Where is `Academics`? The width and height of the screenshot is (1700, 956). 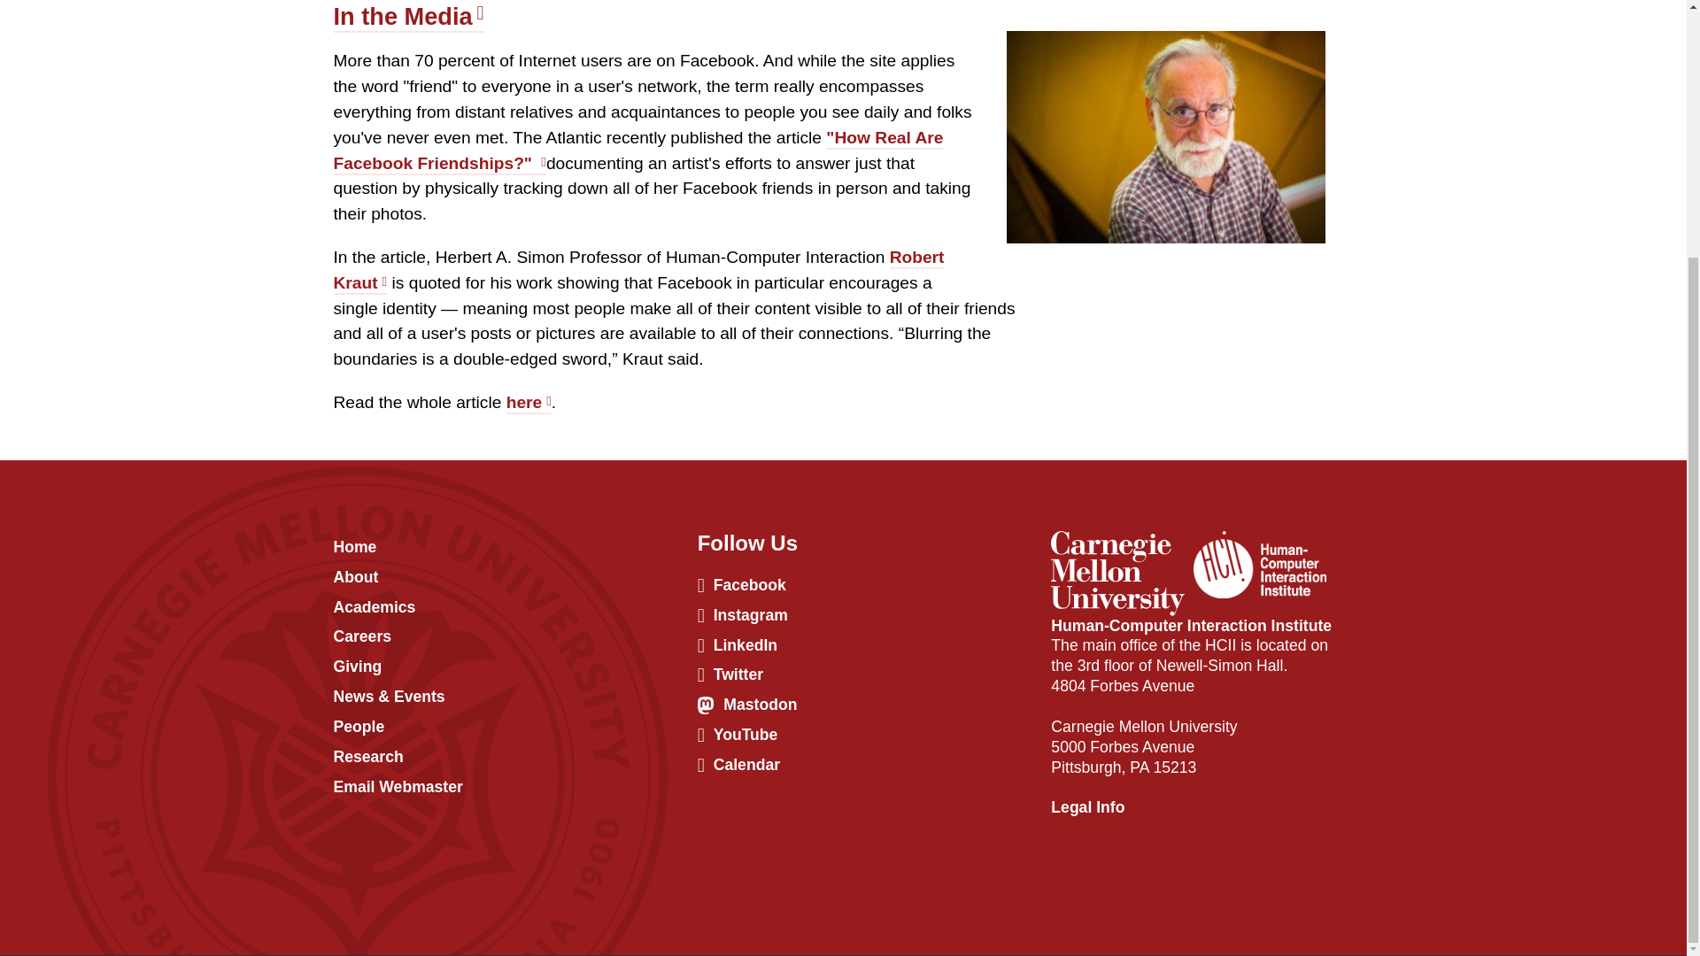
Academics is located at coordinates (374, 608).